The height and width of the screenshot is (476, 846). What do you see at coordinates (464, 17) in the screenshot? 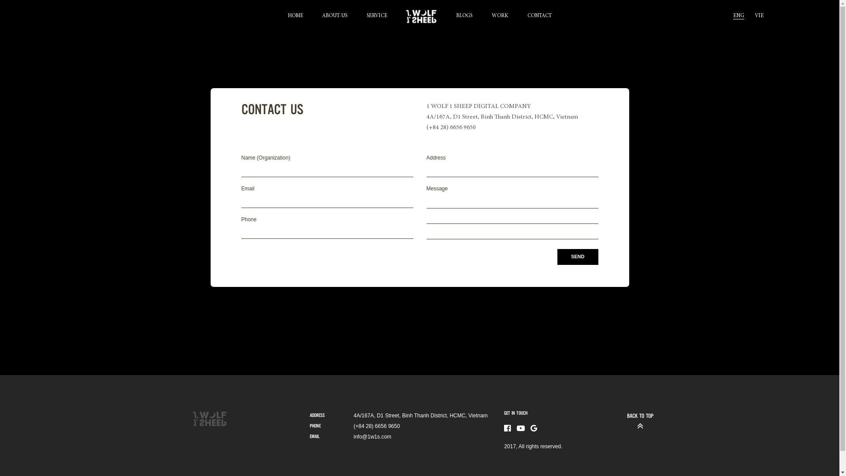
I see `BLOGS` at bounding box center [464, 17].